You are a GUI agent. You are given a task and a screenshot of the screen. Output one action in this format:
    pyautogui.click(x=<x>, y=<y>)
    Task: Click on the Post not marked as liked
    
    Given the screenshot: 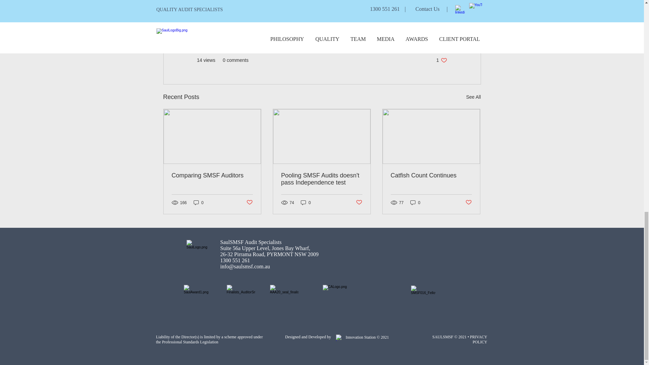 What is the action you would take?
    pyautogui.click(x=198, y=202)
    